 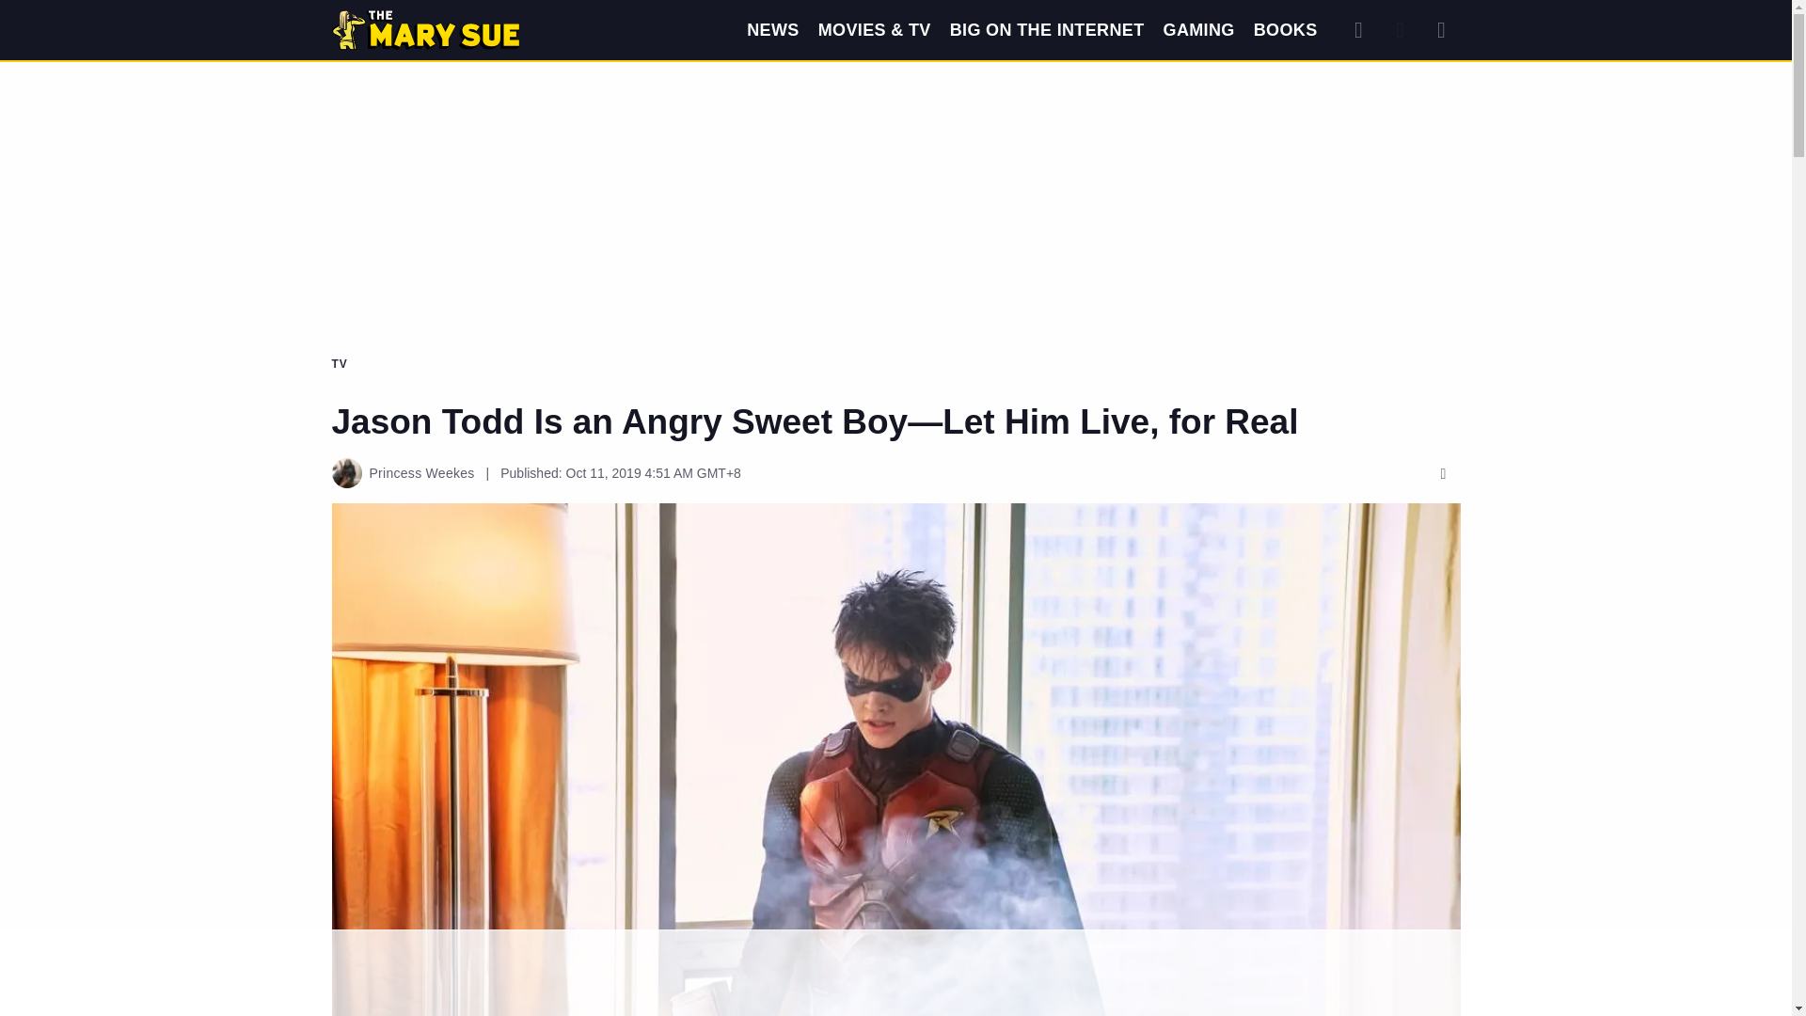 What do you see at coordinates (1047, 30) in the screenshot?
I see `BIG ON THE INTERNET` at bounding box center [1047, 30].